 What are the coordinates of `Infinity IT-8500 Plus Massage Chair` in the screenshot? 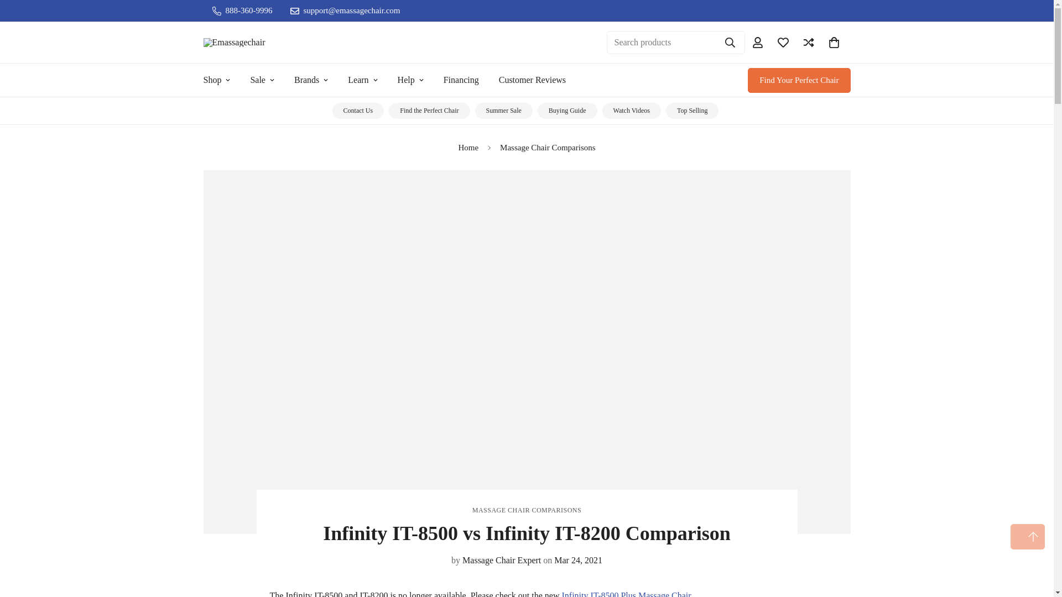 It's located at (626, 594).